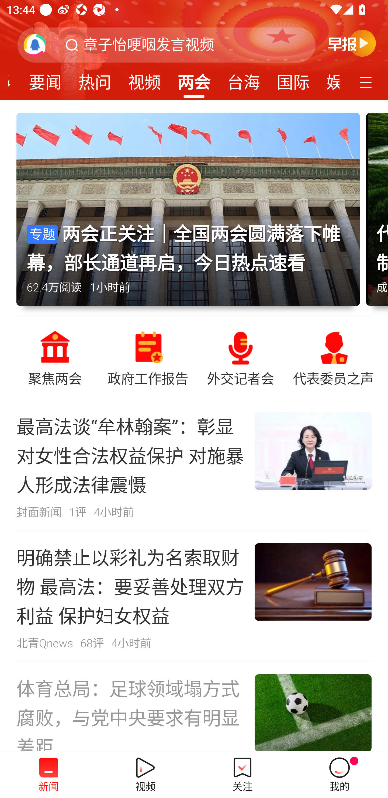  What do you see at coordinates (149, 45) in the screenshot?
I see `章子怡哽咽发言视频` at bounding box center [149, 45].